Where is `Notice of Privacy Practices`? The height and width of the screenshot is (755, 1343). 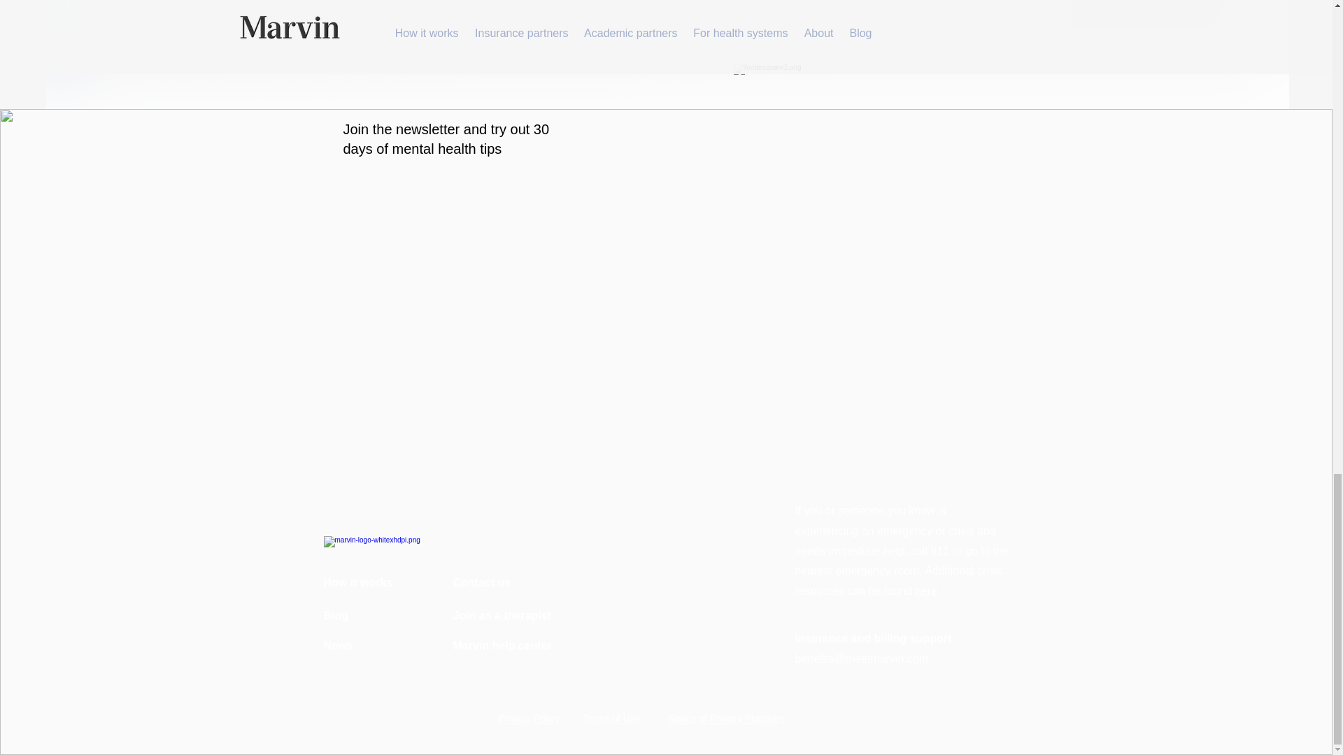
Notice of Privacy Practices is located at coordinates (727, 718).